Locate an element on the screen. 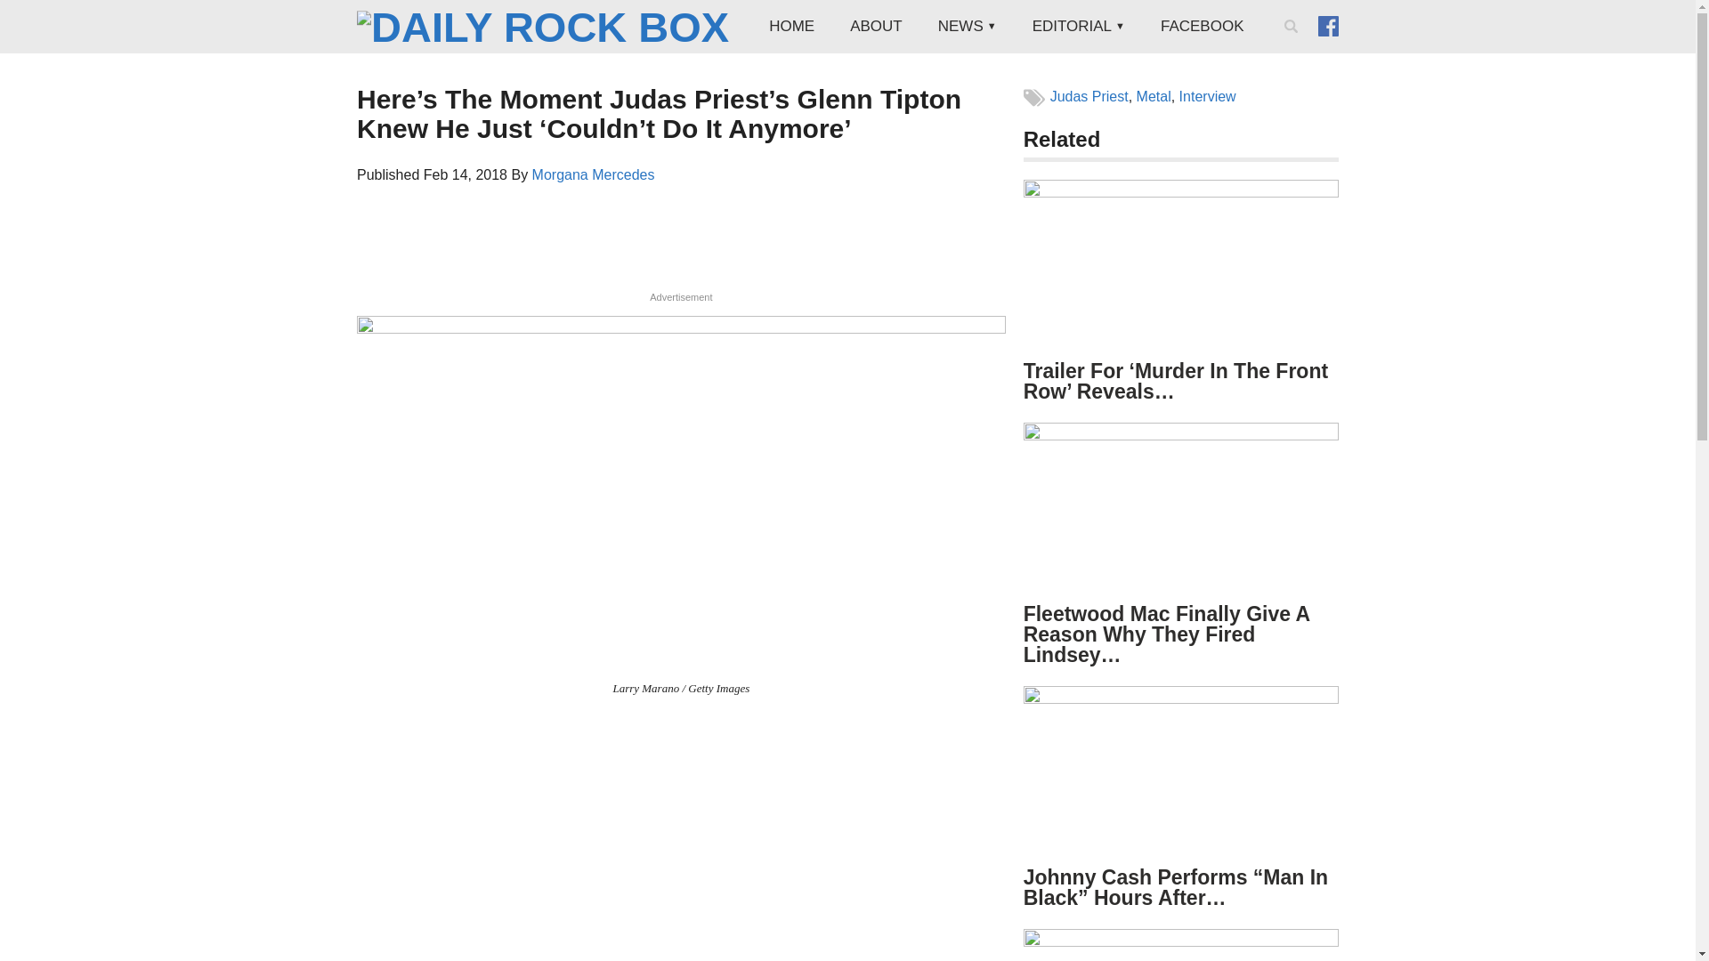 This screenshot has width=1709, height=961. Metal is located at coordinates (1154, 96).